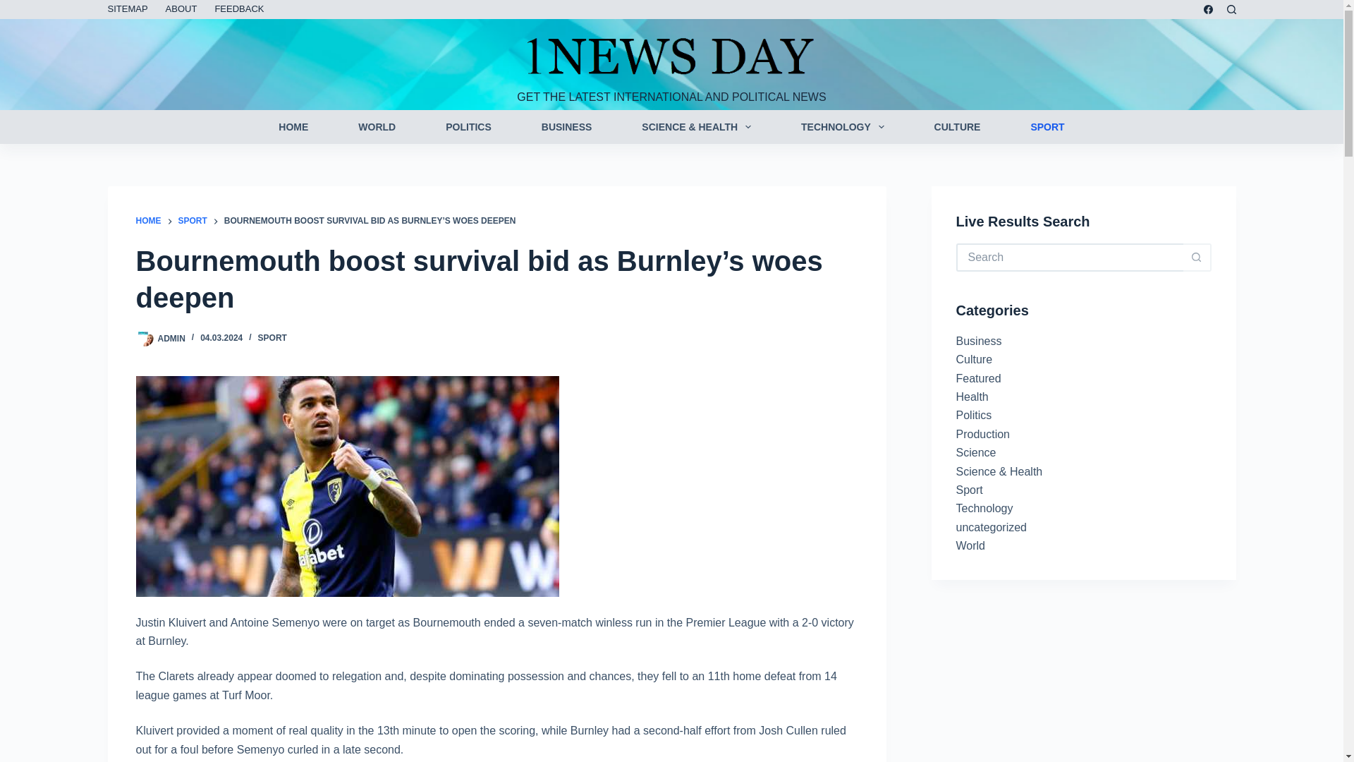 The width and height of the screenshot is (1354, 762). What do you see at coordinates (239, 10) in the screenshot?
I see `FEEDBACK` at bounding box center [239, 10].